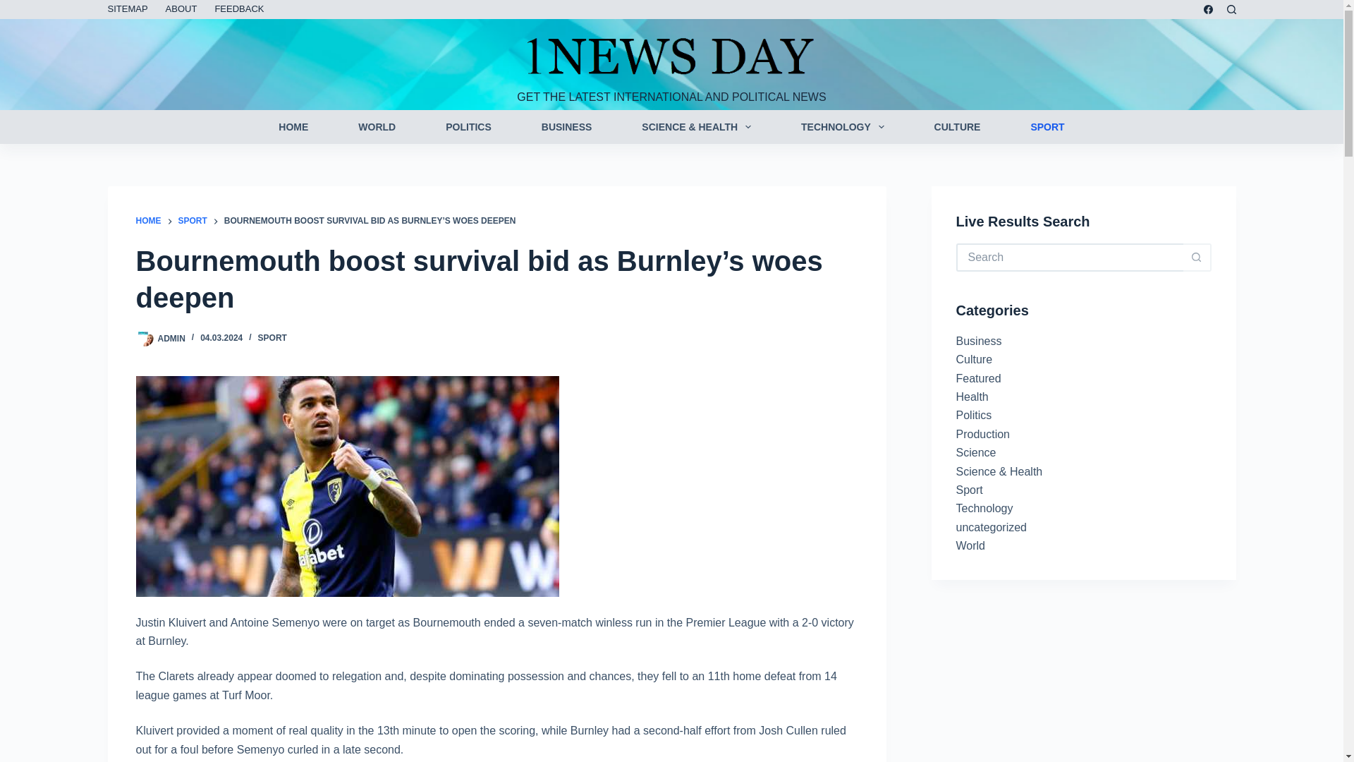 The width and height of the screenshot is (1354, 762). What do you see at coordinates (239, 10) in the screenshot?
I see `FEEDBACK` at bounding box center [239, 10].